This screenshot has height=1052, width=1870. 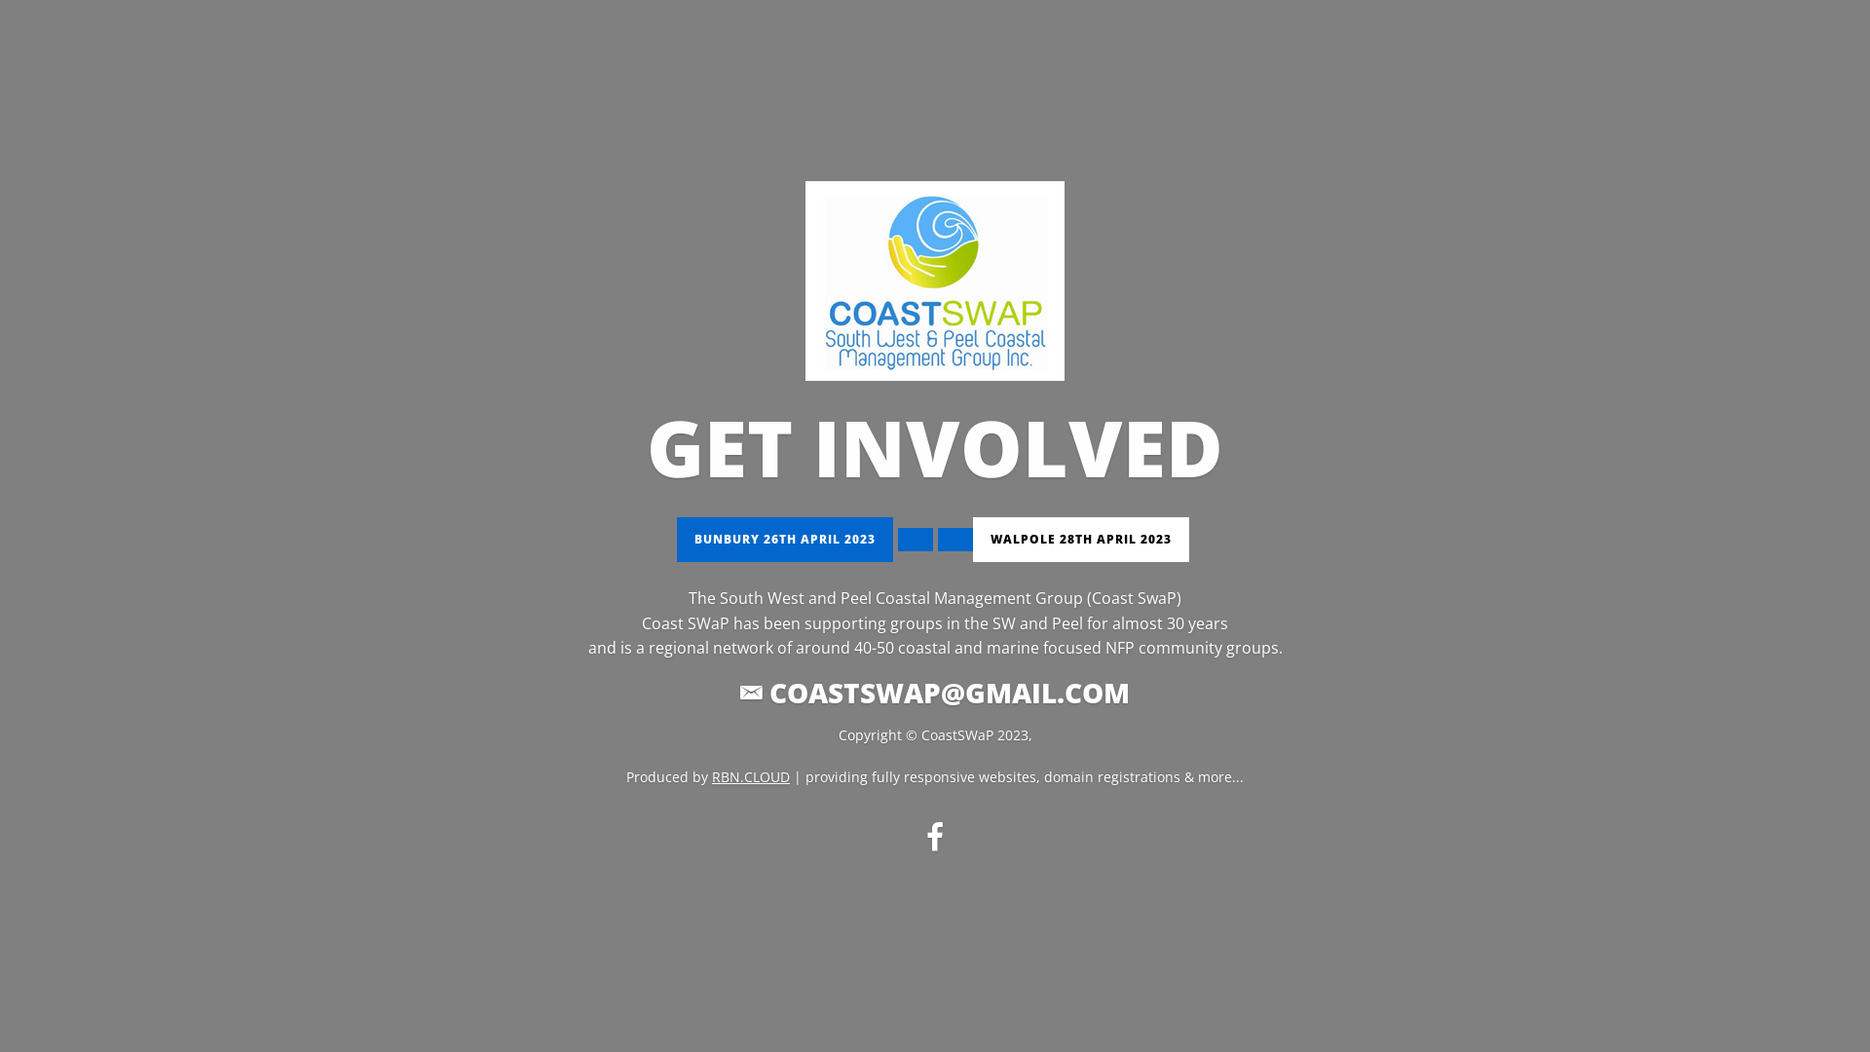 I want to click on WALPOLE 28TH APRIL 2023, so click(x=1080, y=540).